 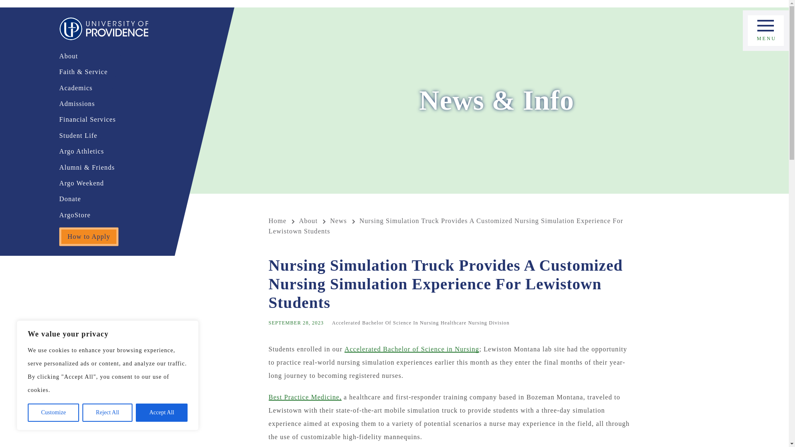 I want to click on Apply Now, so click(x=766, y=36).